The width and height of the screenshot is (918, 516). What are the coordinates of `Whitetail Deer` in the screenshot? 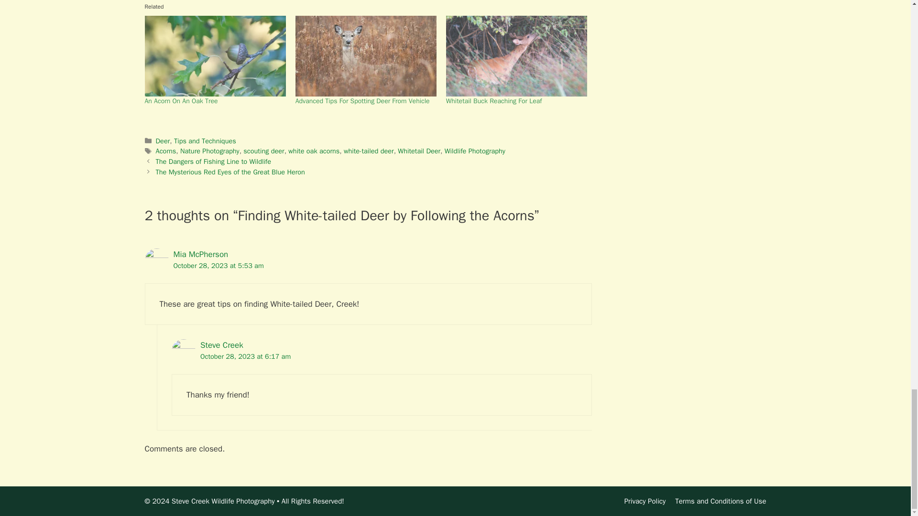 It's located at (419, 151).